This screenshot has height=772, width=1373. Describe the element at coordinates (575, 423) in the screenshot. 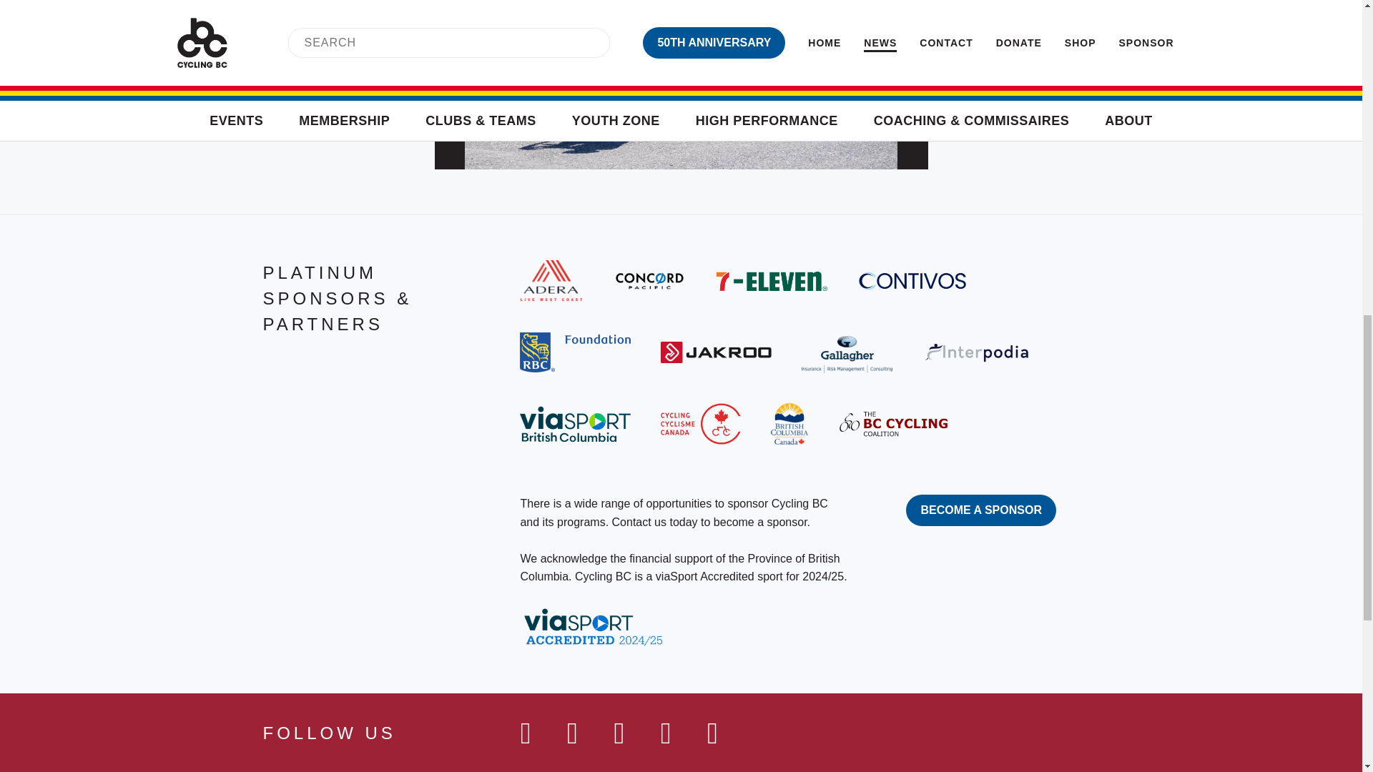

I see `logo-viasport-min` at that location.